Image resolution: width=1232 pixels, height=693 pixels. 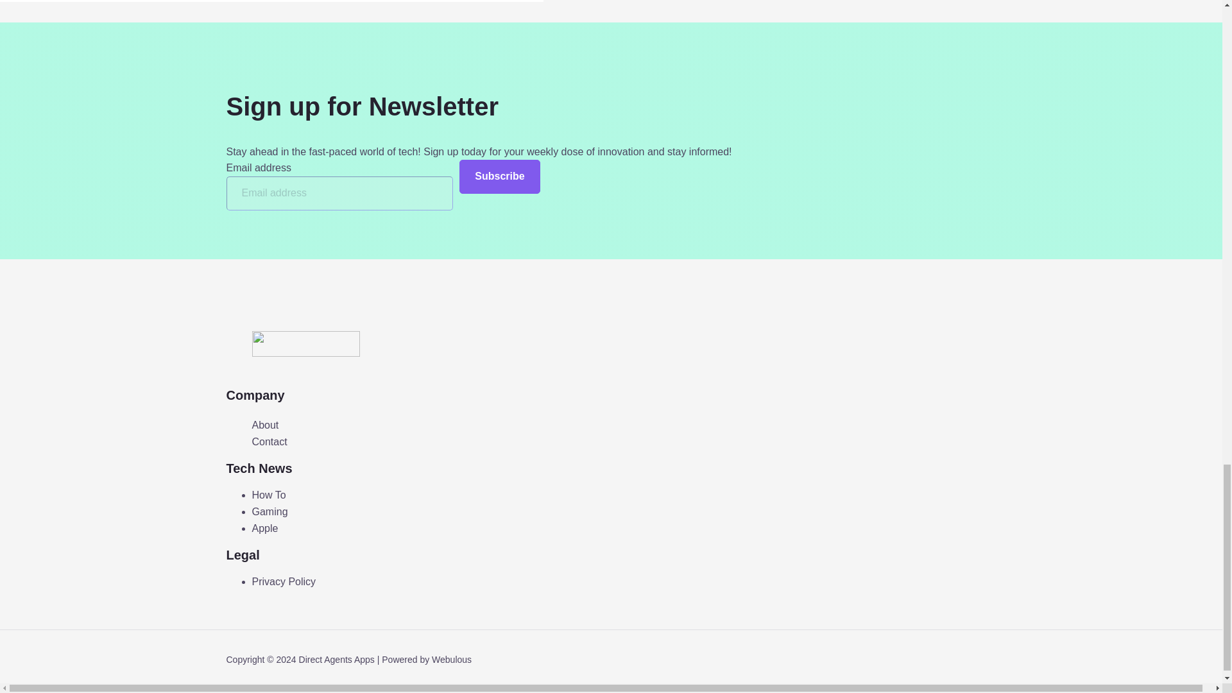 I want to click on Contact, so click(x=269, y=442).